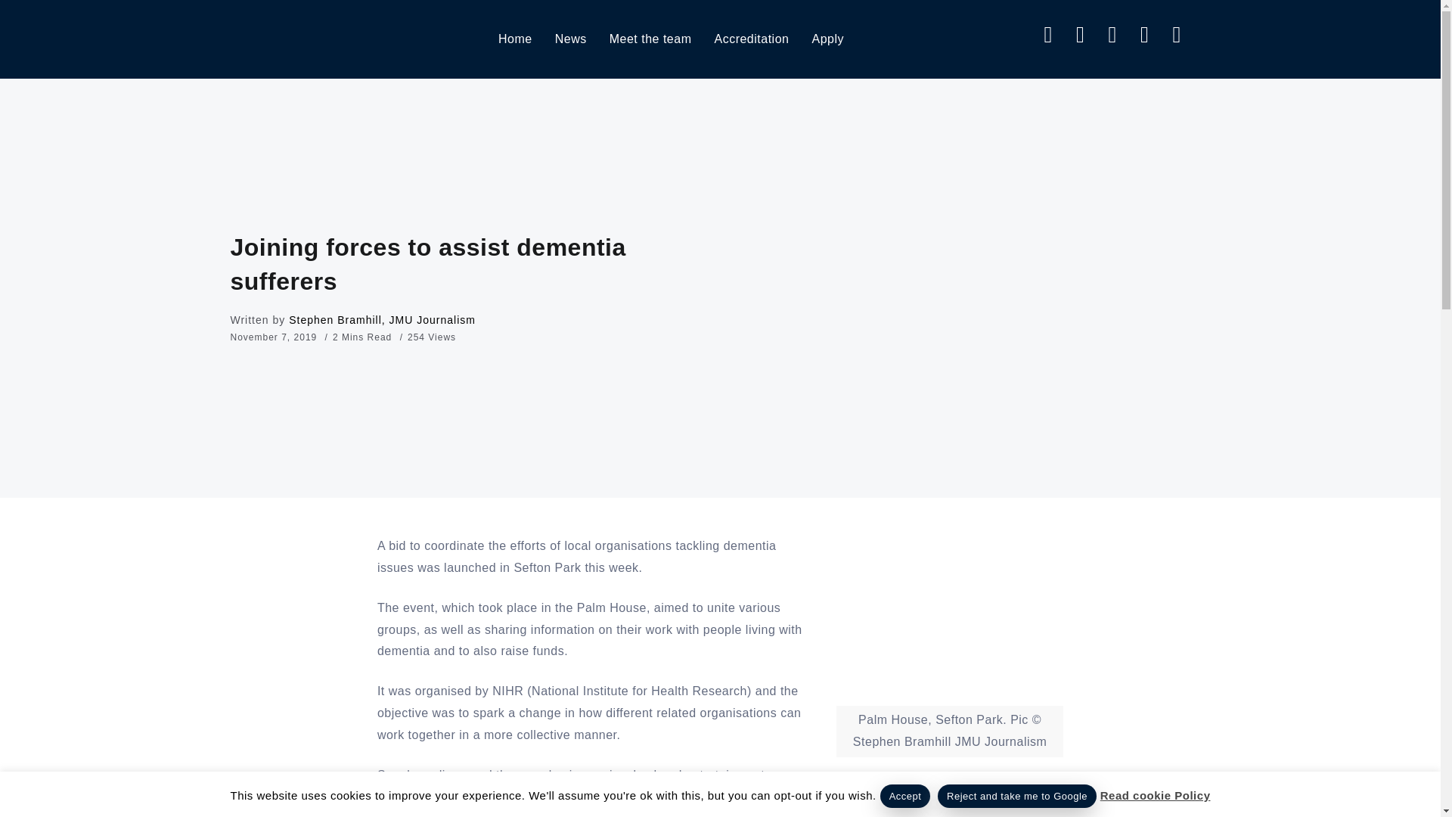 The image size is (1452, 817). What do you see at coordinates (287, 38) in the screenshot?
I see `JMU Journalism` at bounding box center [287, 38].